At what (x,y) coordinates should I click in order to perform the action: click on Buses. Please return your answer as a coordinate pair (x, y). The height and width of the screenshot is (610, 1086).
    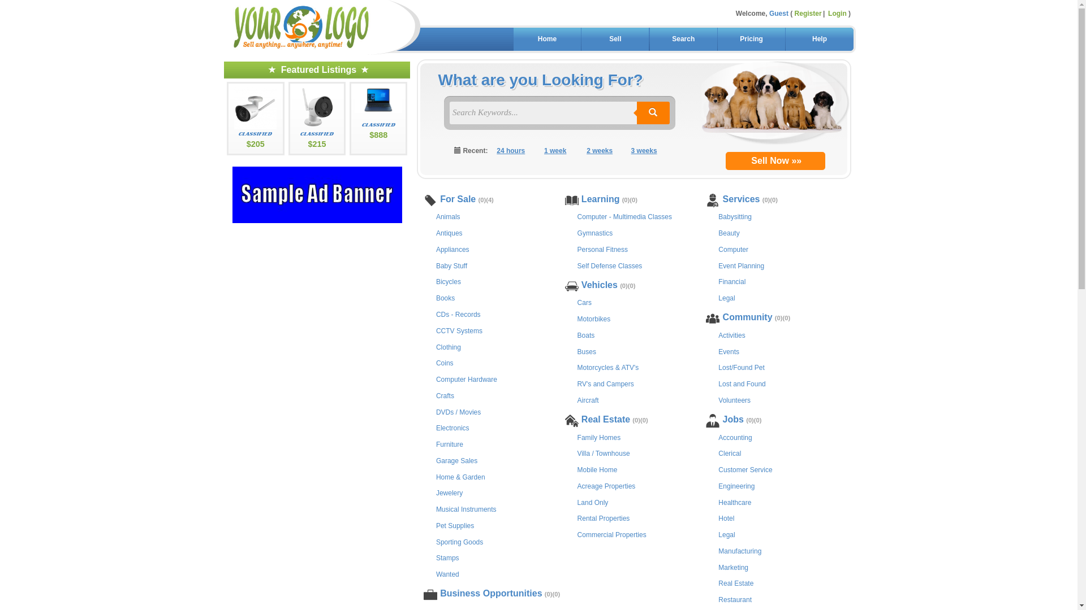
    Looking at the image, I should click on (587, 351).